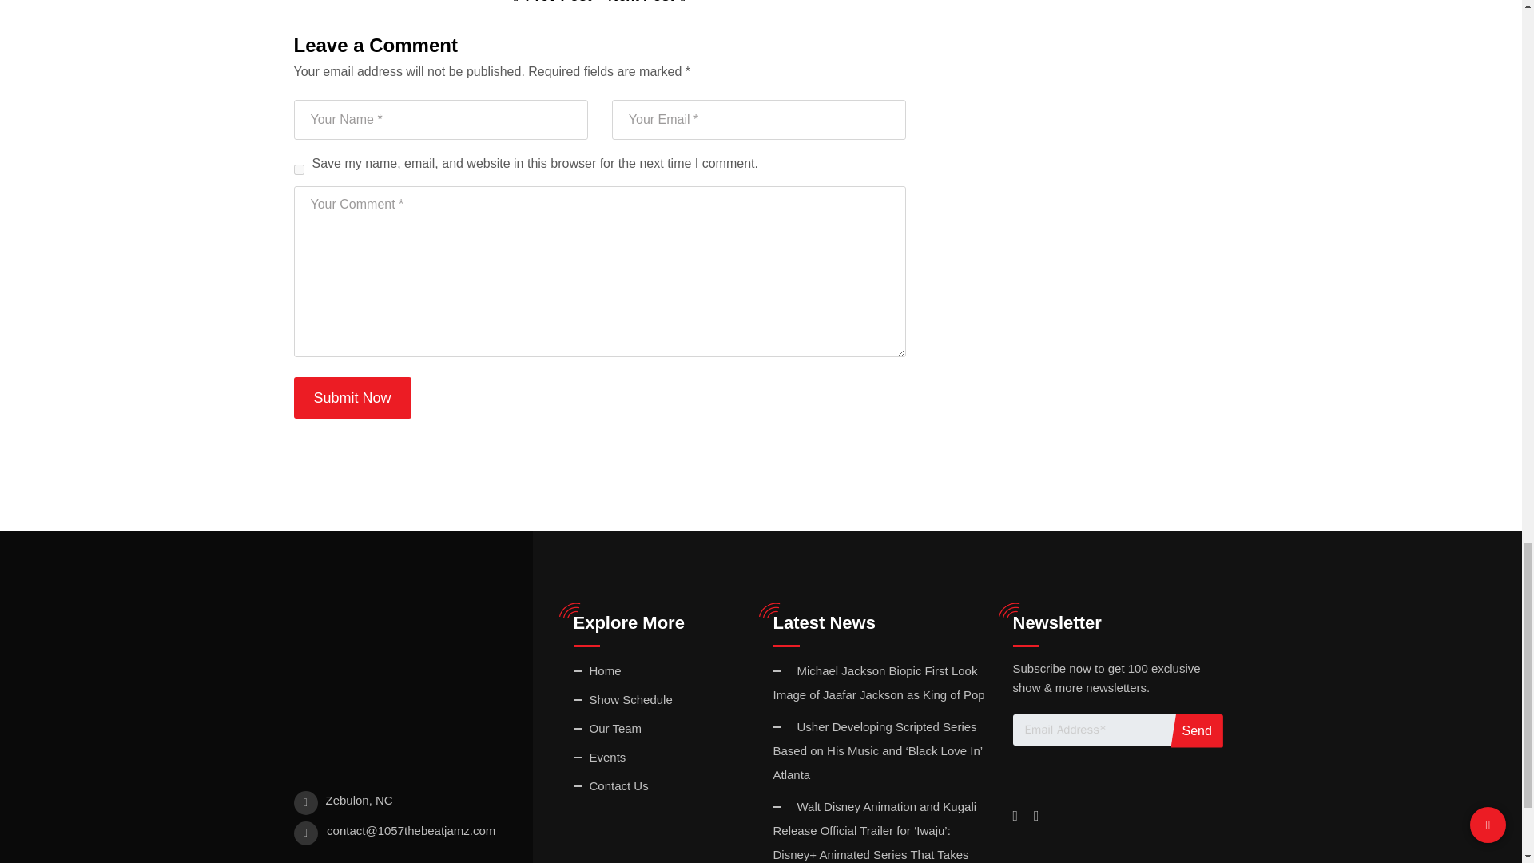 This screenshot has height=863, width=1534. What do you see at coordinates (553, 2) in the screenshot?
I see `Prev Post` at bounding box center [553, 2].